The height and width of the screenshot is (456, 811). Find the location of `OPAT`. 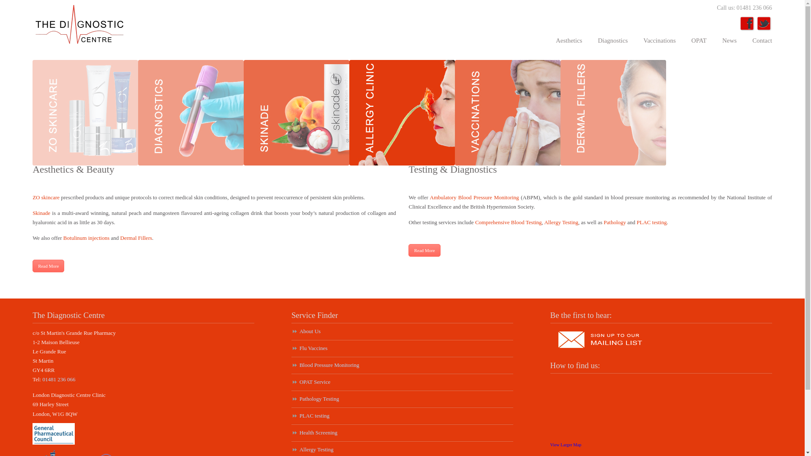

OPAT is located at coordinates (699, 40).